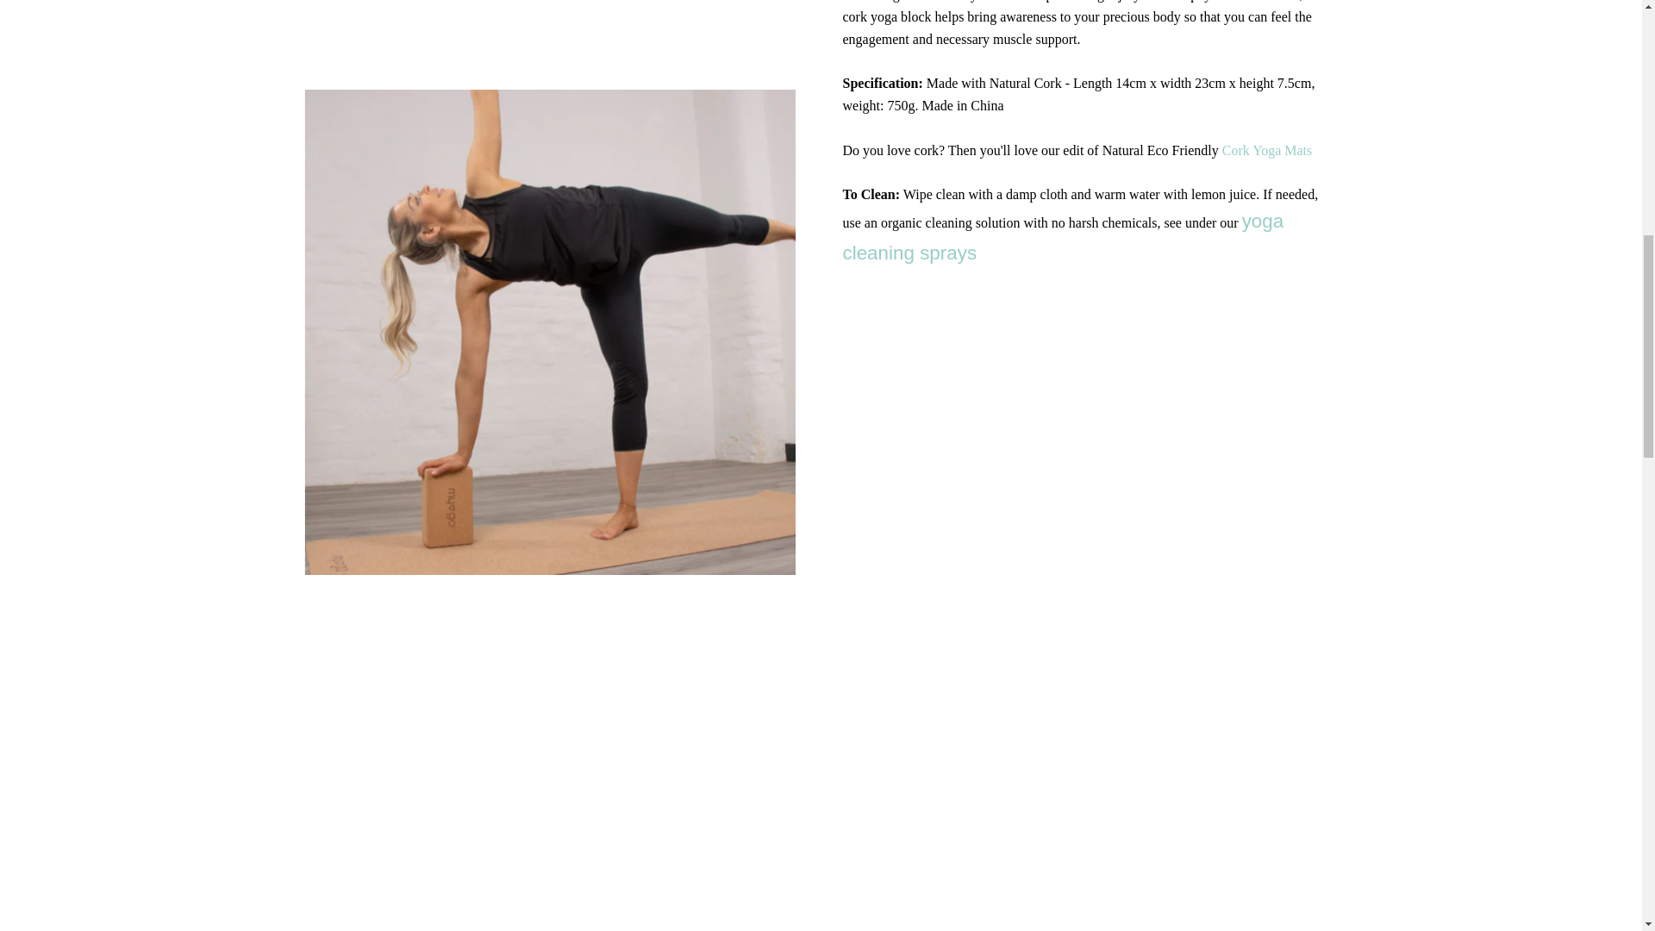 This screenshot has width=1655, height=931. Describe the element at coordinates (1063, 236) in the screenshot. I see `yoga mat cleaning spray` at that location.